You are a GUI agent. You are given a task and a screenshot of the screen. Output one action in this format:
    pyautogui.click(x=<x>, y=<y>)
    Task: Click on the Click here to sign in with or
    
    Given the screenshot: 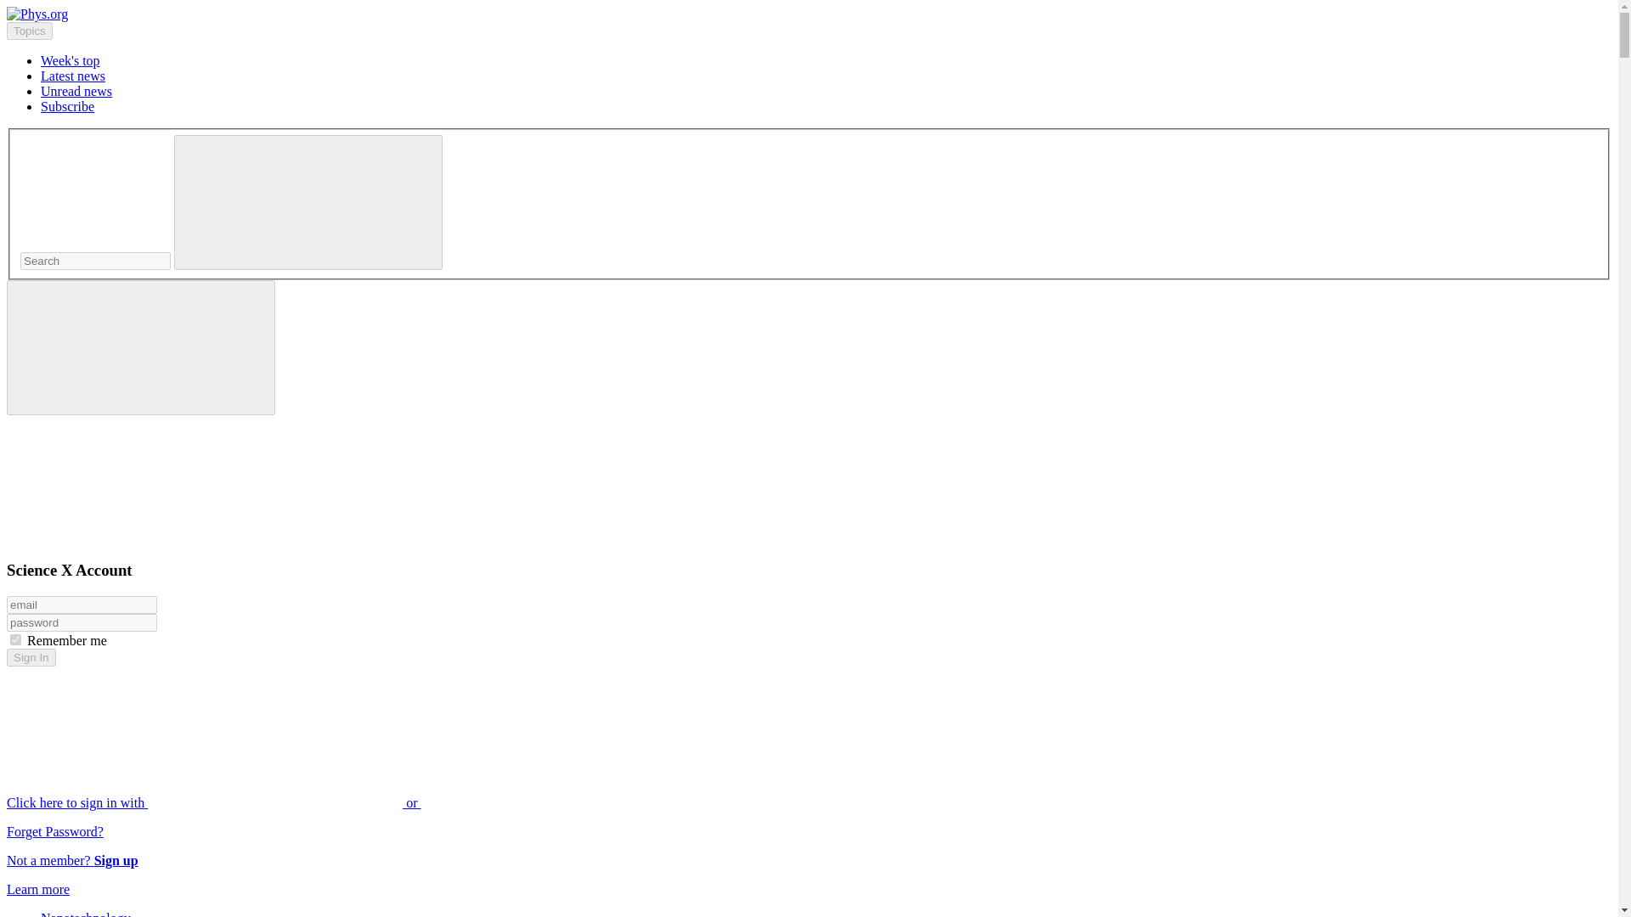 What is the action you would take?
    pyautogui.click(x=341, y=802)
    